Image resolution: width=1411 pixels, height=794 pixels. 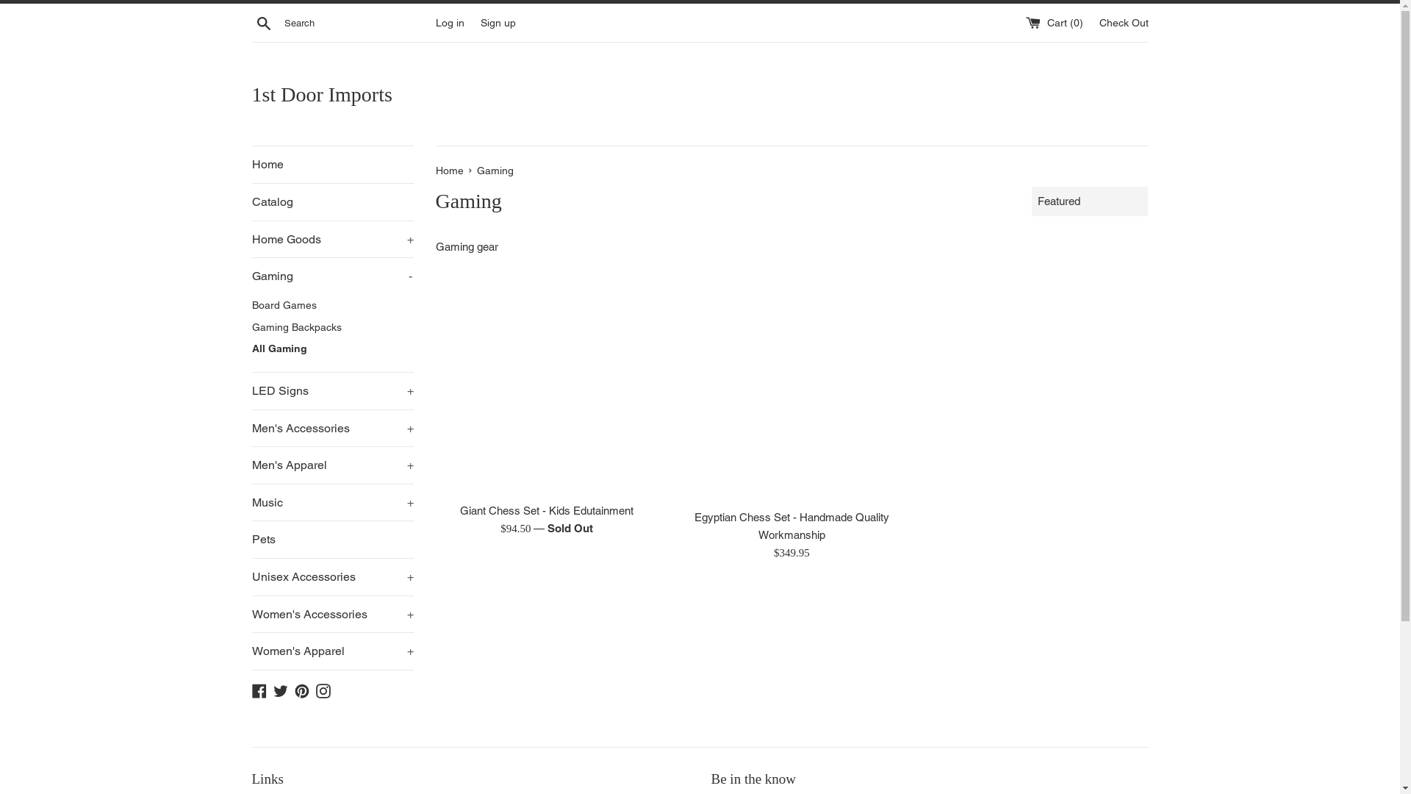 I want to click on Giant Chess Set - Kids Edutainment, so click(x=547, y=510).